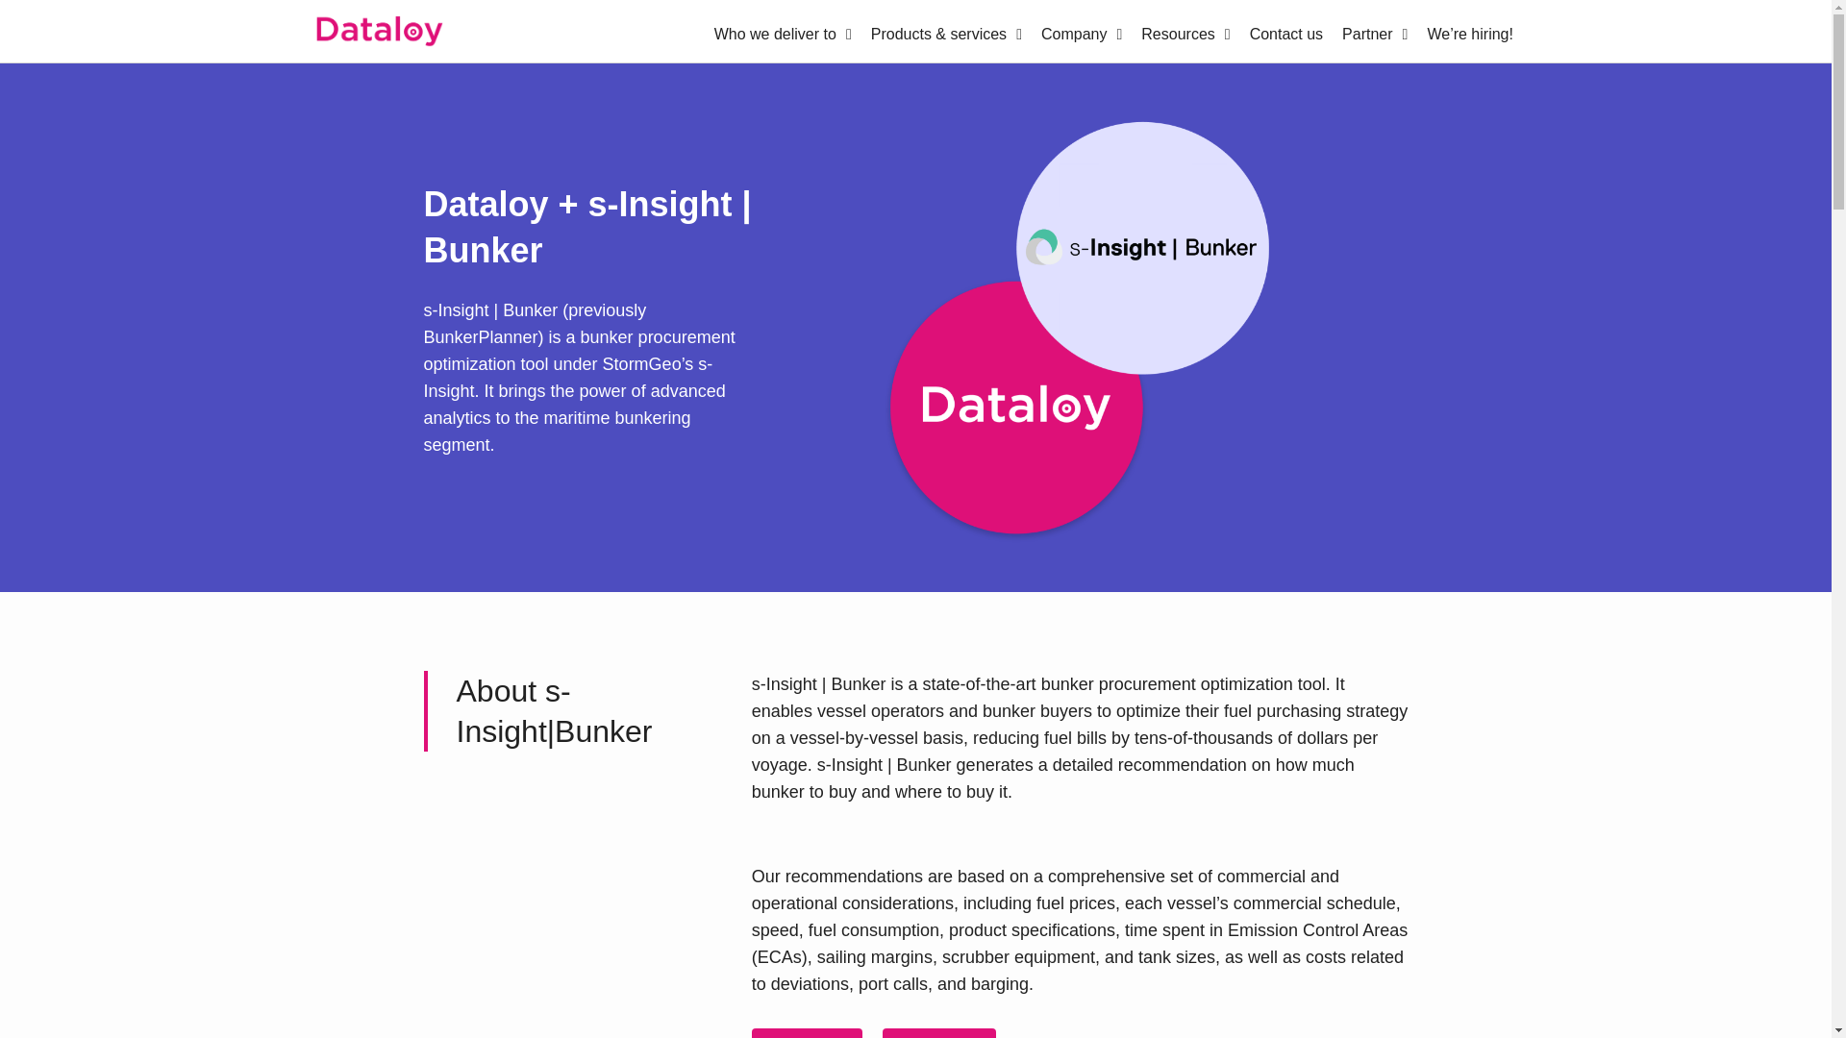 The width and height of the screenshot is (1846, 1038). Describe the element at coordinates (1286, 35) in the screenshot. I see `Contact us` at that location.